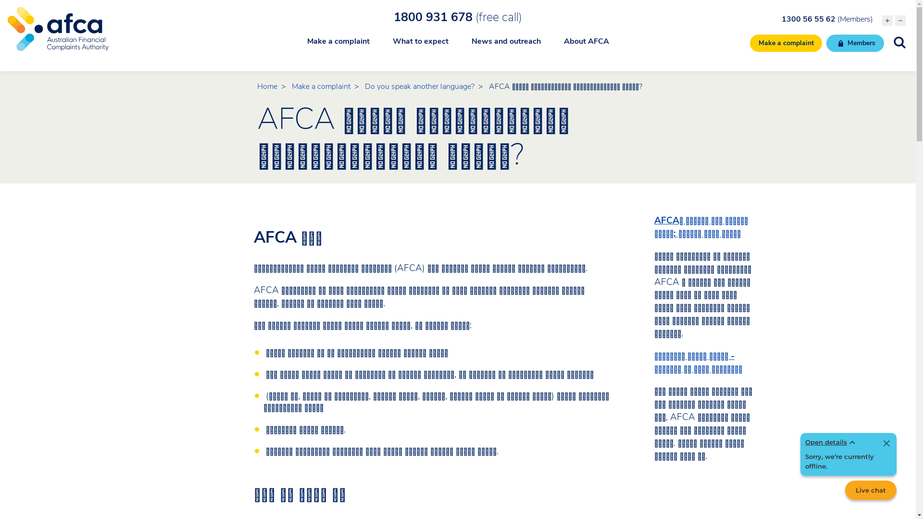  Describe the element at coordinates (267, 86) in the screenshot. I see `Home` at that location.